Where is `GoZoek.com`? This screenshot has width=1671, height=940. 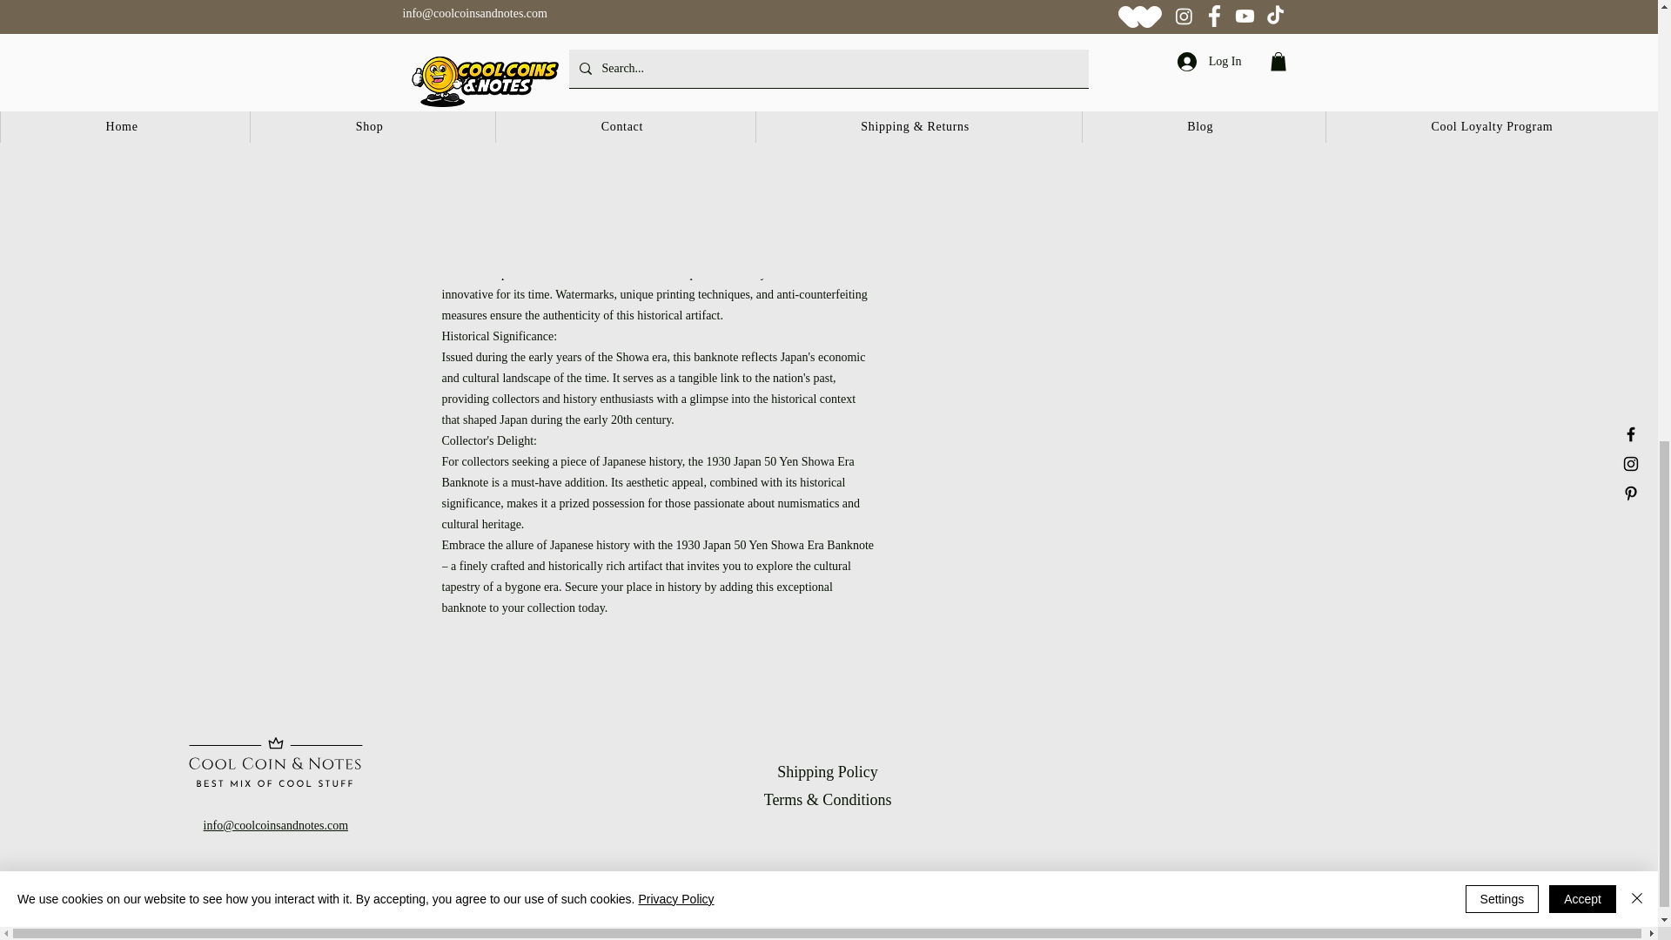
GoZoek.com is located at coordinates (952, 891).